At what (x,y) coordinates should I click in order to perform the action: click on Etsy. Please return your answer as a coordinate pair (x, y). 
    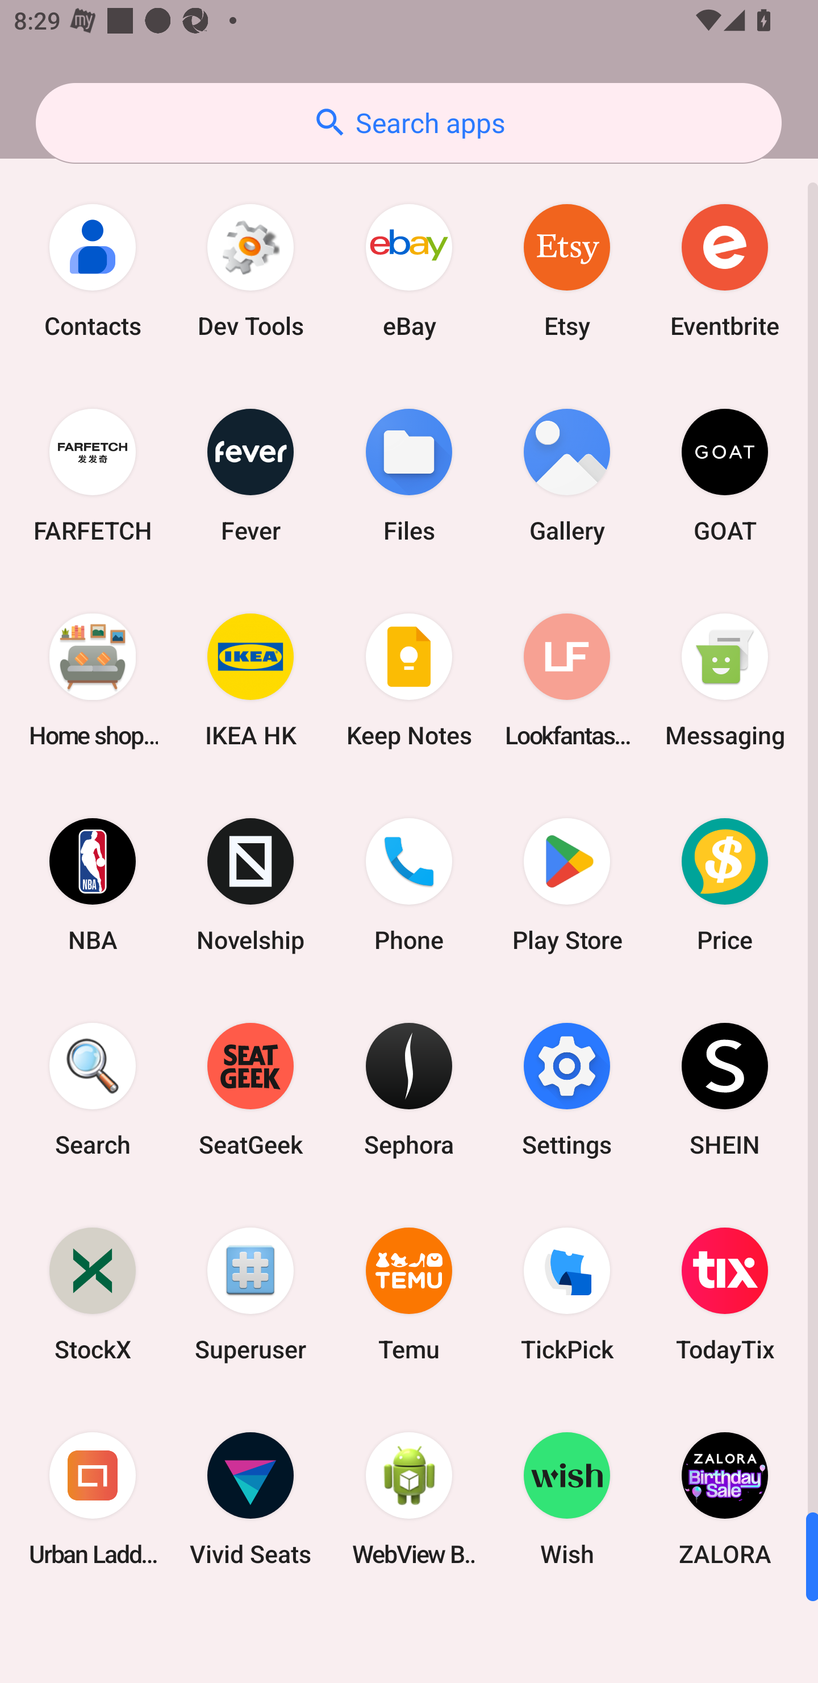
    Looking at the image, I should click on (567, 271).